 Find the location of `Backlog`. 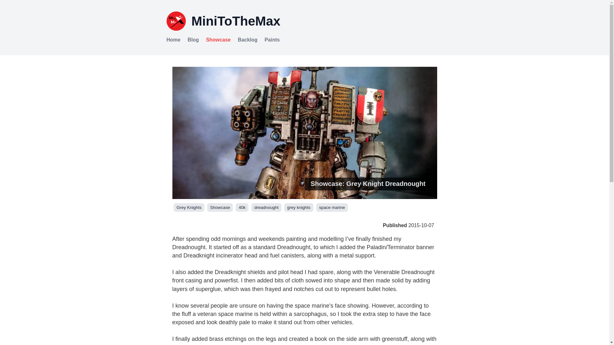

Backlog is located at coordinates (248, 40).